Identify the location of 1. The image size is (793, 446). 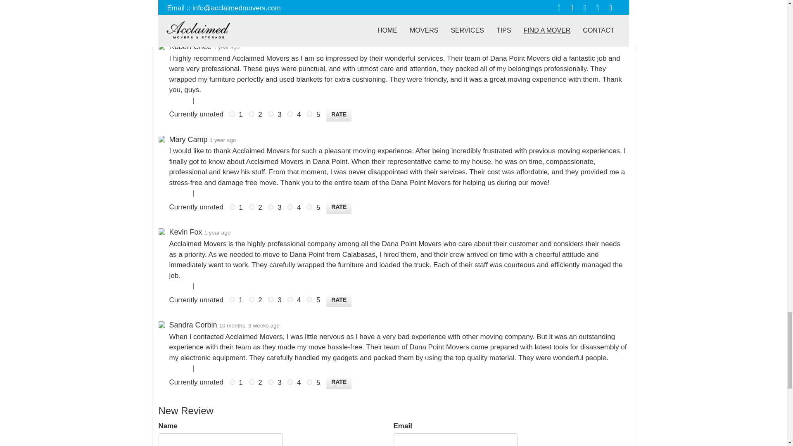
(229, 21).